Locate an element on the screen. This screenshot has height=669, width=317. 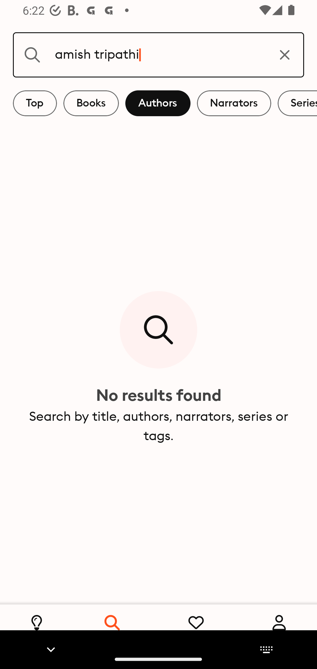
amish tripathi is located at coordinates (158, 55).